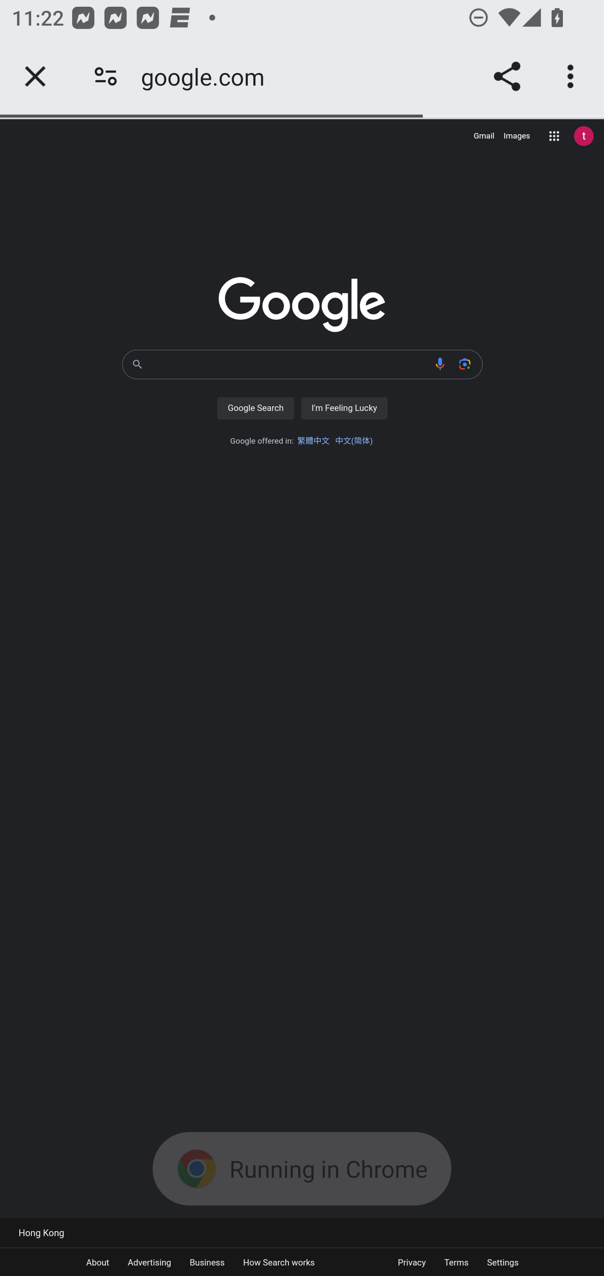 This screenshot has width=604, height=1276. Describe the element at coordinates (97, 1262) in the screenshot. I see `About` at that location.